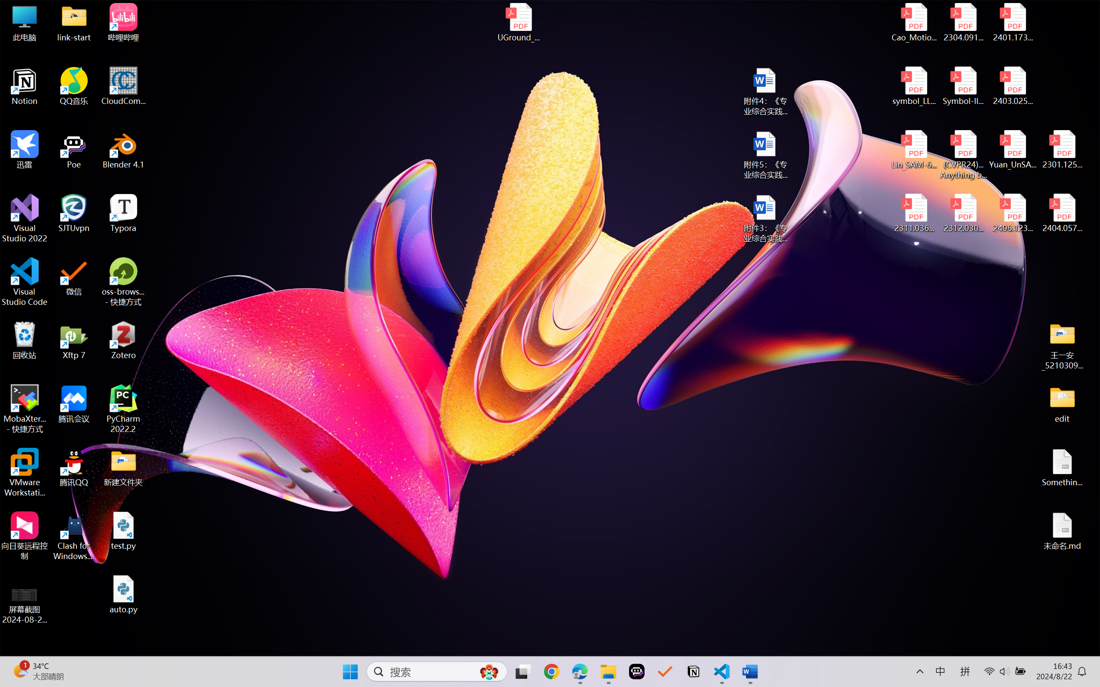  What do you see at coordinates (914, 213) in the screenshot?
I see `2311.03658v2.pdf` at bounding box center [914, 213].